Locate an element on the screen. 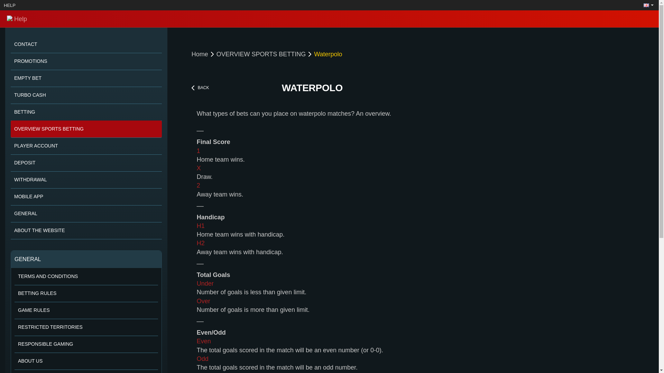  PROMOTIONS is located at coordinates (86, 61).